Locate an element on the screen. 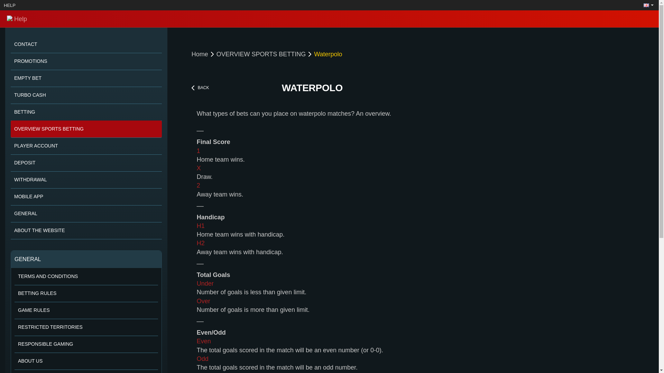  PROMOTIONS is located at coordinates (86, 61).